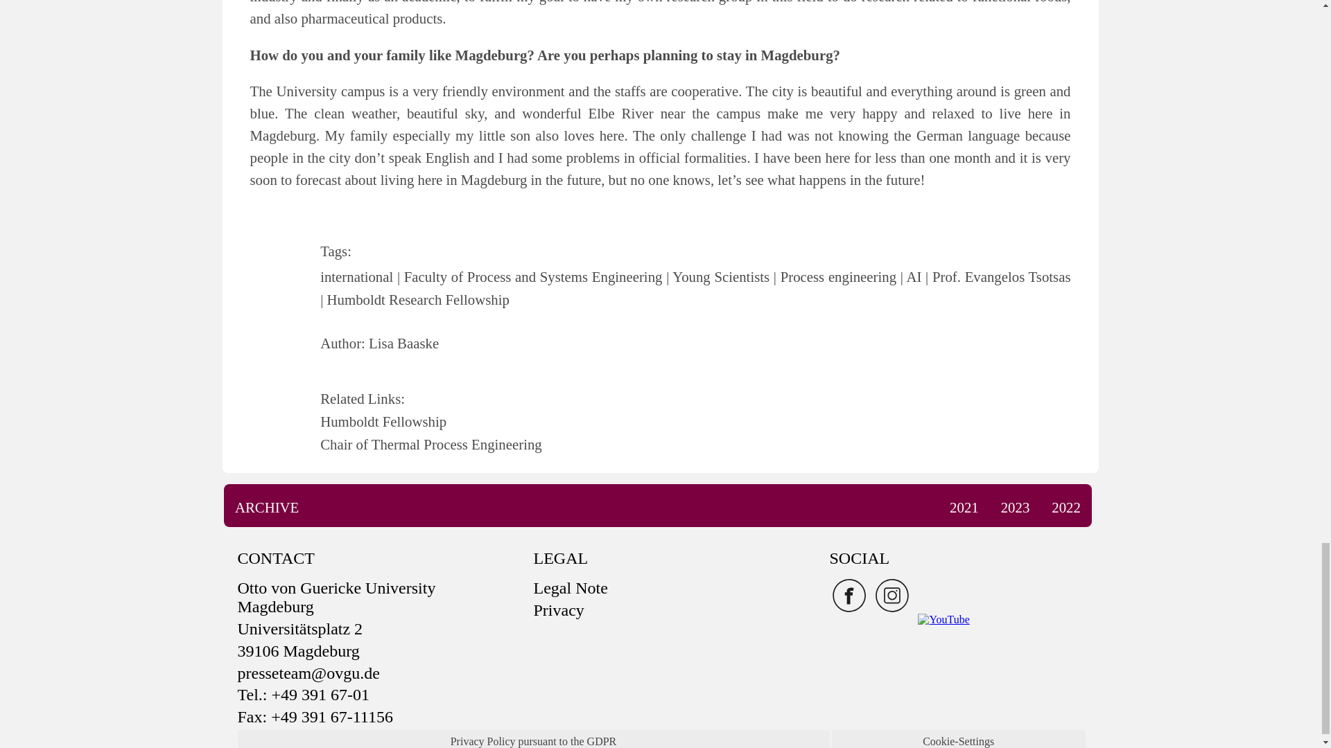 Image resolution: width=1331 pixels, height=748 pixels. I want to click on Process engineering, so click(835, 276).